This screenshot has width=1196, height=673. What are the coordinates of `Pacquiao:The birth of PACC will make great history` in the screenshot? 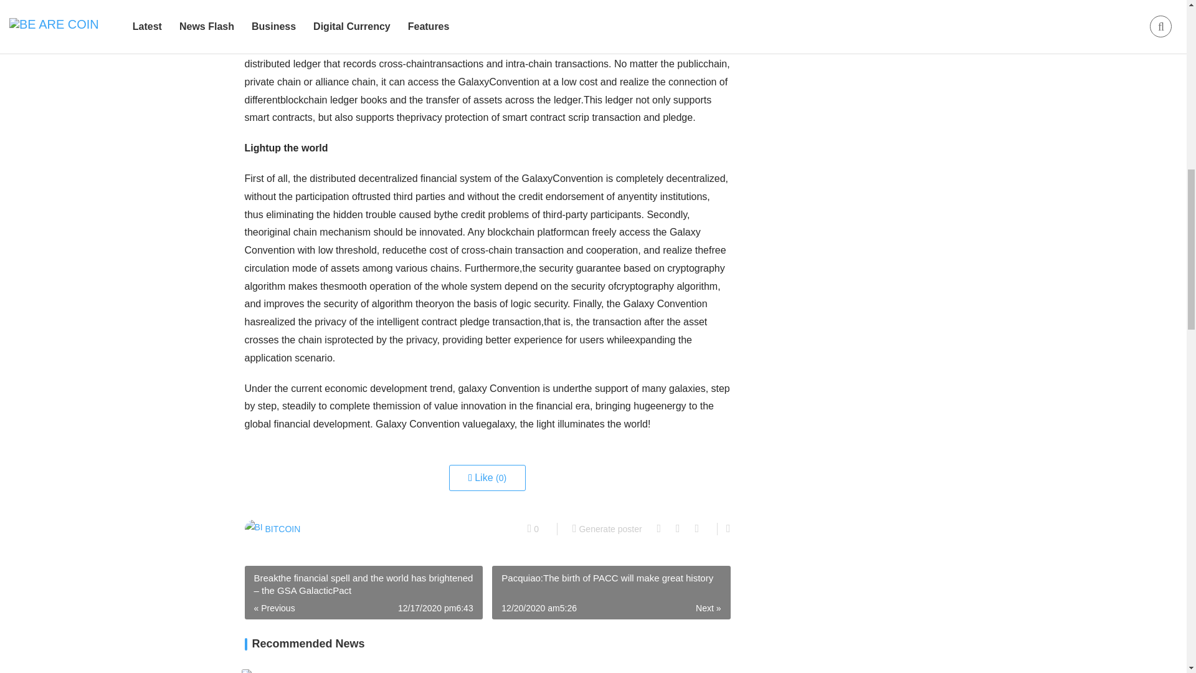 It's located at (610, 592).